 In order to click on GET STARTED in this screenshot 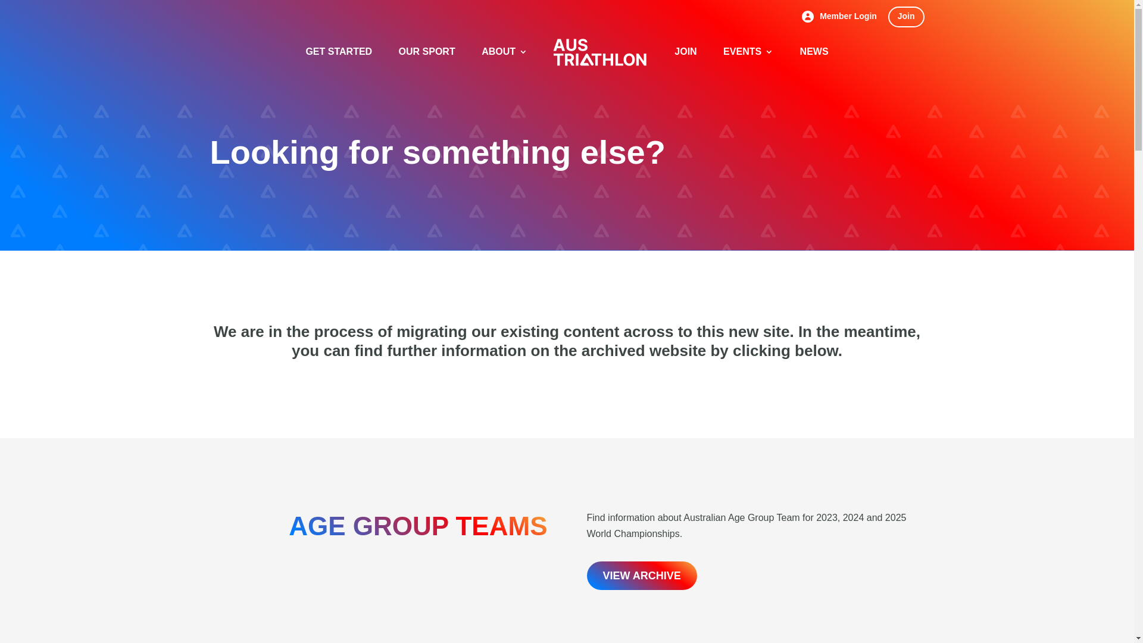, I will do `click(339, 62)`.